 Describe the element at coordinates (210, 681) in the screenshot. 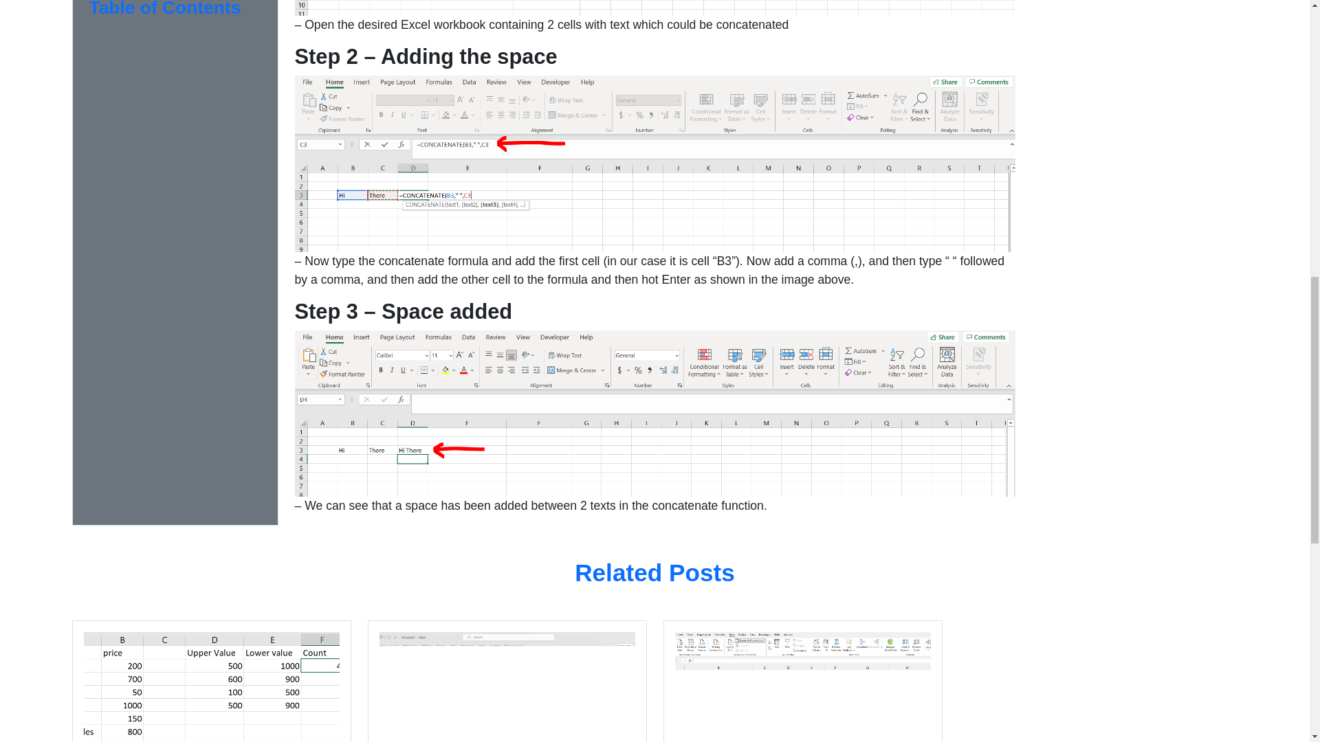

I see `How to count a range of numbers in Excel` at that location.